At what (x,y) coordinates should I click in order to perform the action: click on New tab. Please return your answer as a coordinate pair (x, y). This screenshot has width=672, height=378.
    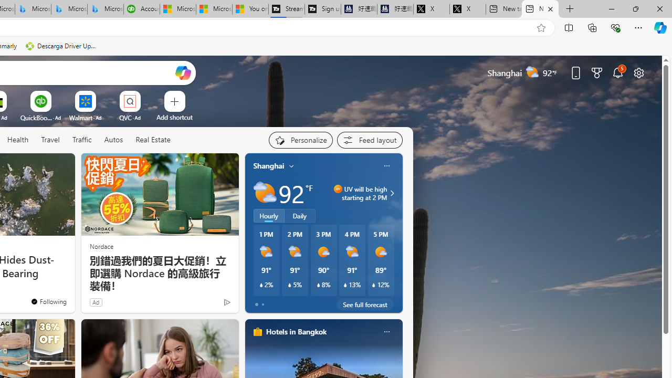
    Looking at the image, I should click on (540, 9).